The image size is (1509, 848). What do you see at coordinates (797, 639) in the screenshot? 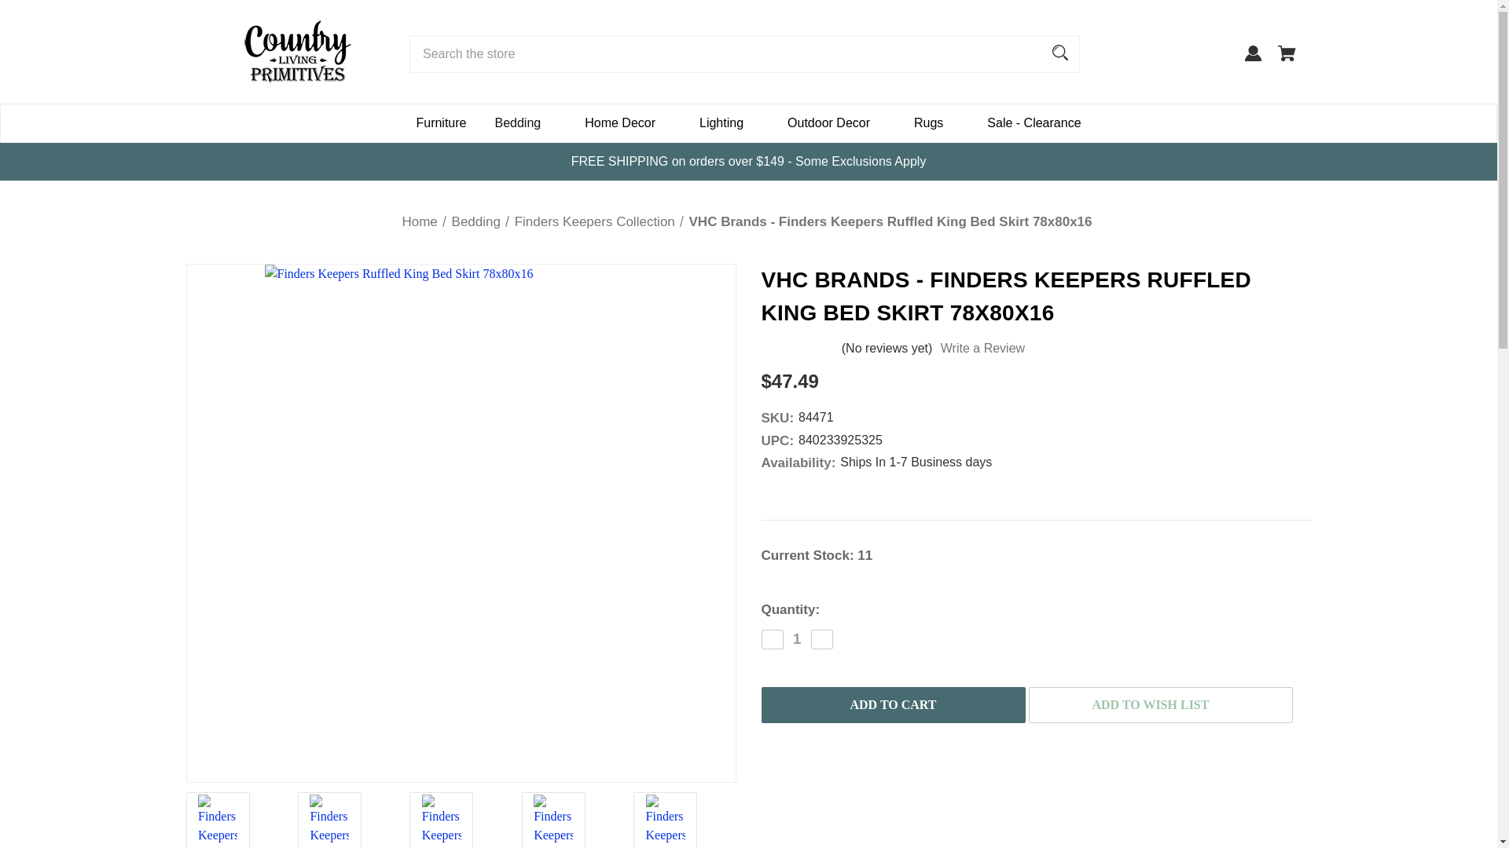
I see `1` at bounding box center [797, 639].